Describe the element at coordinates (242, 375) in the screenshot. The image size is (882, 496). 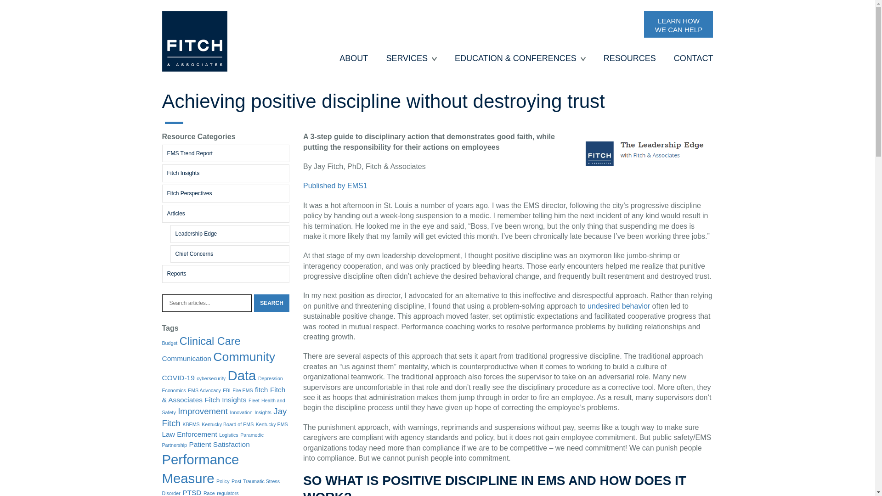
I see `Data` at that location.